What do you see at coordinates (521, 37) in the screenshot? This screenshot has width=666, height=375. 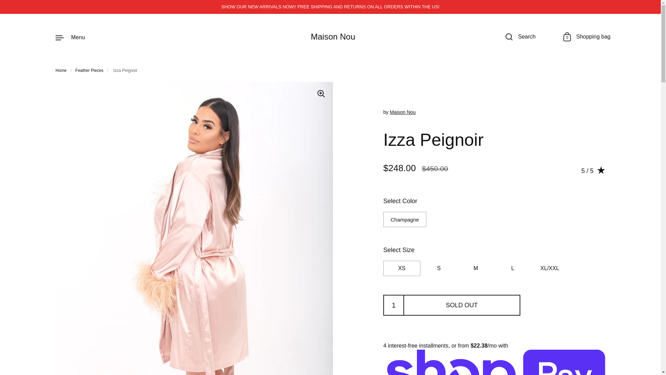 I see `Search` at bounding box center [521, 37].